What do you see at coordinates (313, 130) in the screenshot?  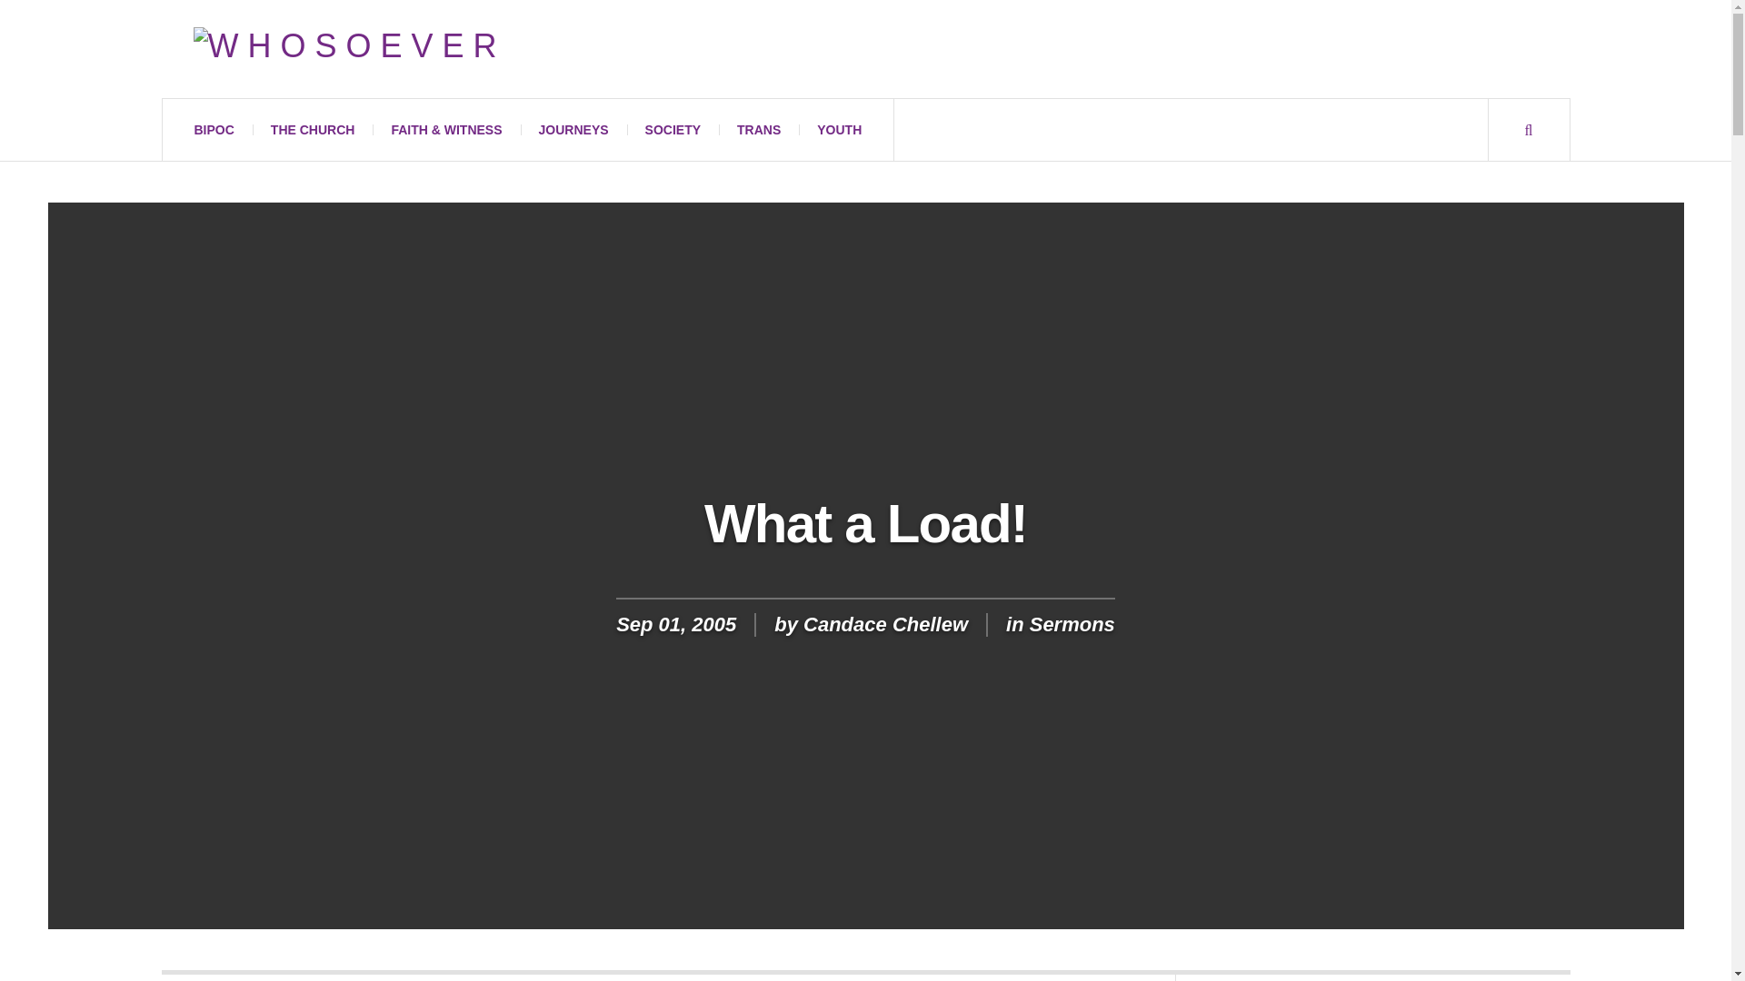 I see `THE CHURCH` at bounding box center [313, 130].